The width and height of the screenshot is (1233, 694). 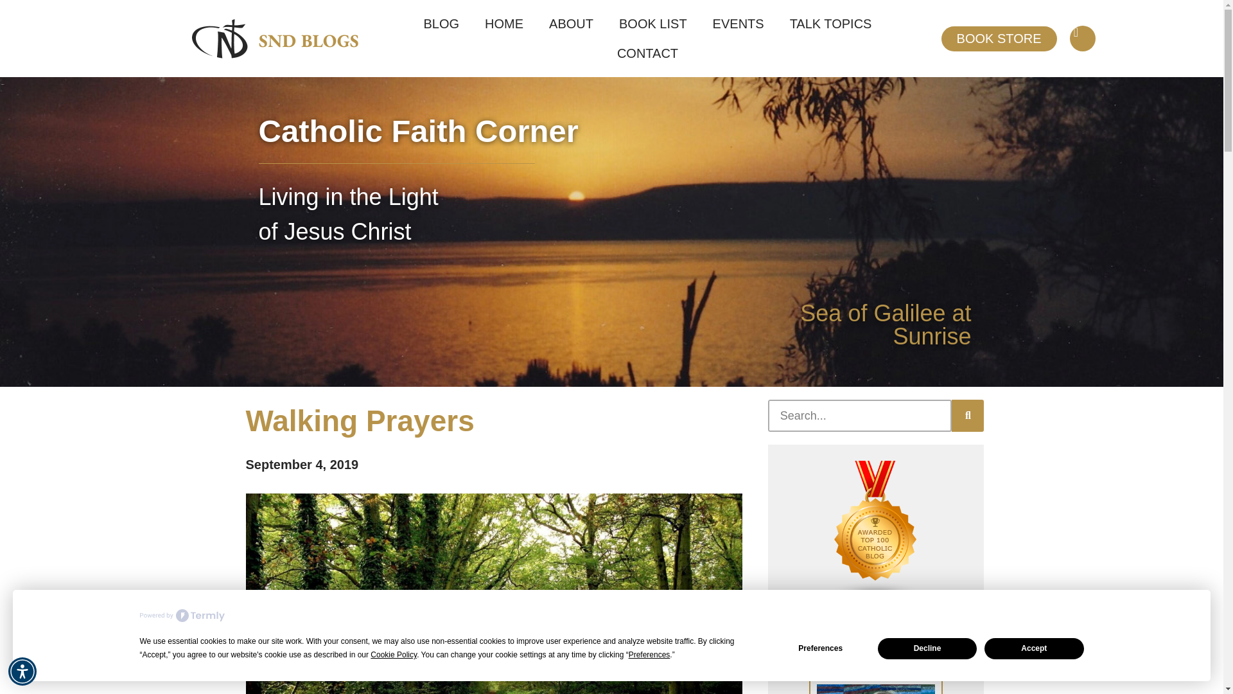 What do you see at coordinates (999, 37) in the screenshot?
I see `BOOK STORE` at bounding box center [999, 37].